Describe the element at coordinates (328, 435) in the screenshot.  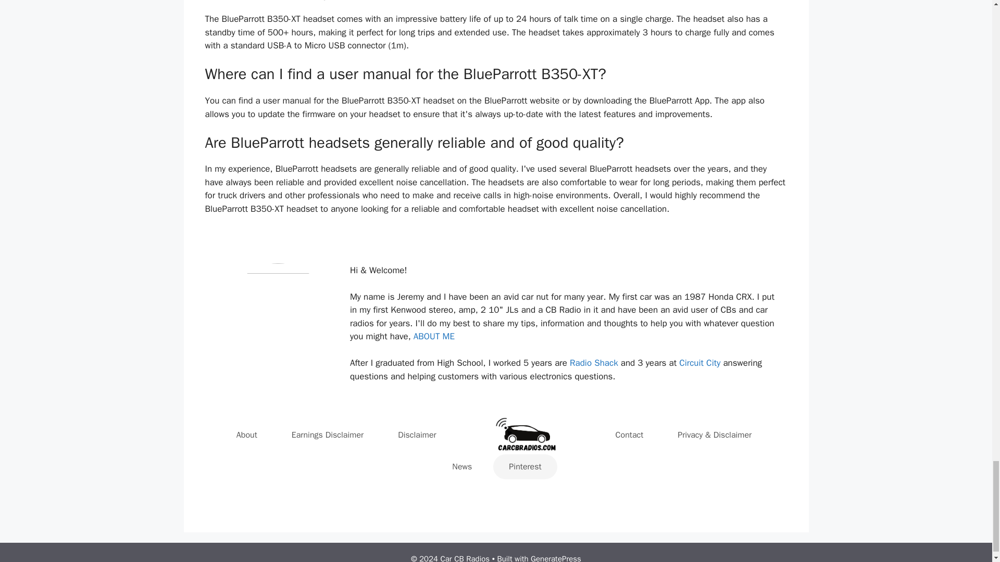
I see `Earnings Disclaimer` at that location.